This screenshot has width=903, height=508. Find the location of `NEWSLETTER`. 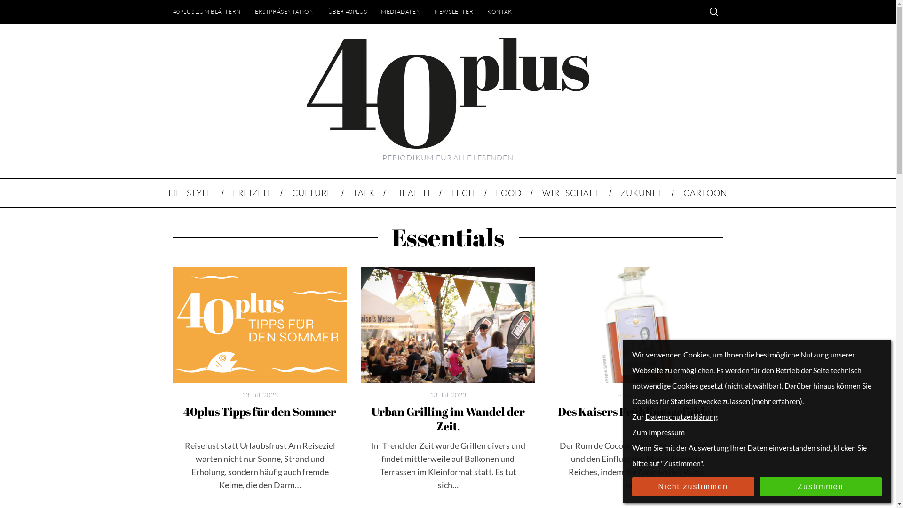

NEWSLETTER is located at coordinates (454, 11).